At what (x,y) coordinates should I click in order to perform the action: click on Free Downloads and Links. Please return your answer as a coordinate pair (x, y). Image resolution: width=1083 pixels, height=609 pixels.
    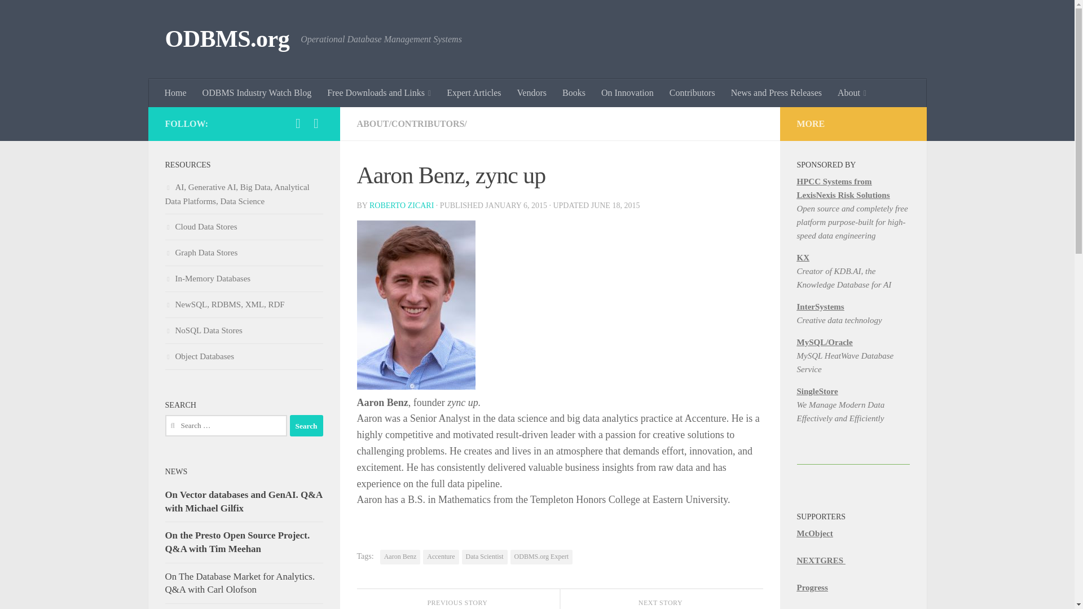
    Looking at the image, I should click on (379, 93).